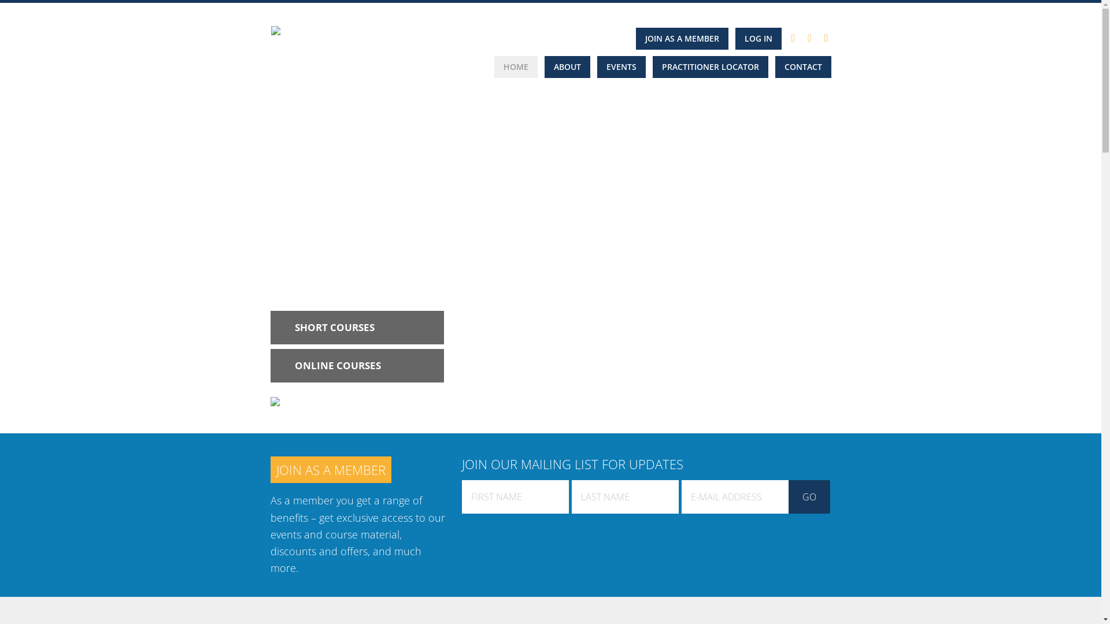 Image resolution: width=1110 pixels, height=624 pixels. What do you see at coordinates (809, 497) in the screenshot?
I see `Go` at bounding box center [809, 497].